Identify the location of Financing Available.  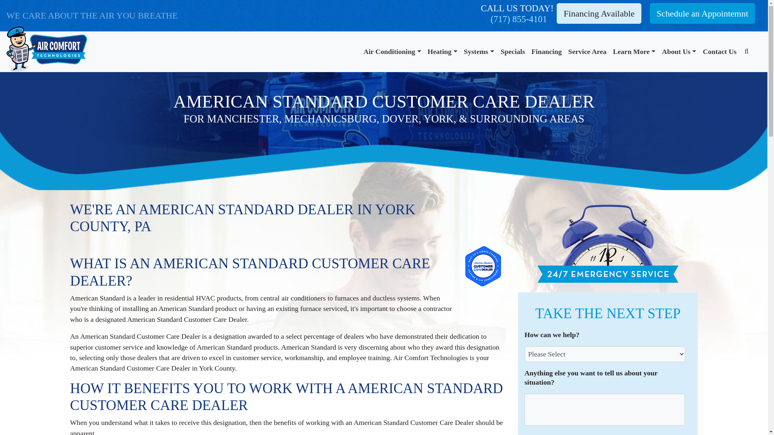
(599, 13).